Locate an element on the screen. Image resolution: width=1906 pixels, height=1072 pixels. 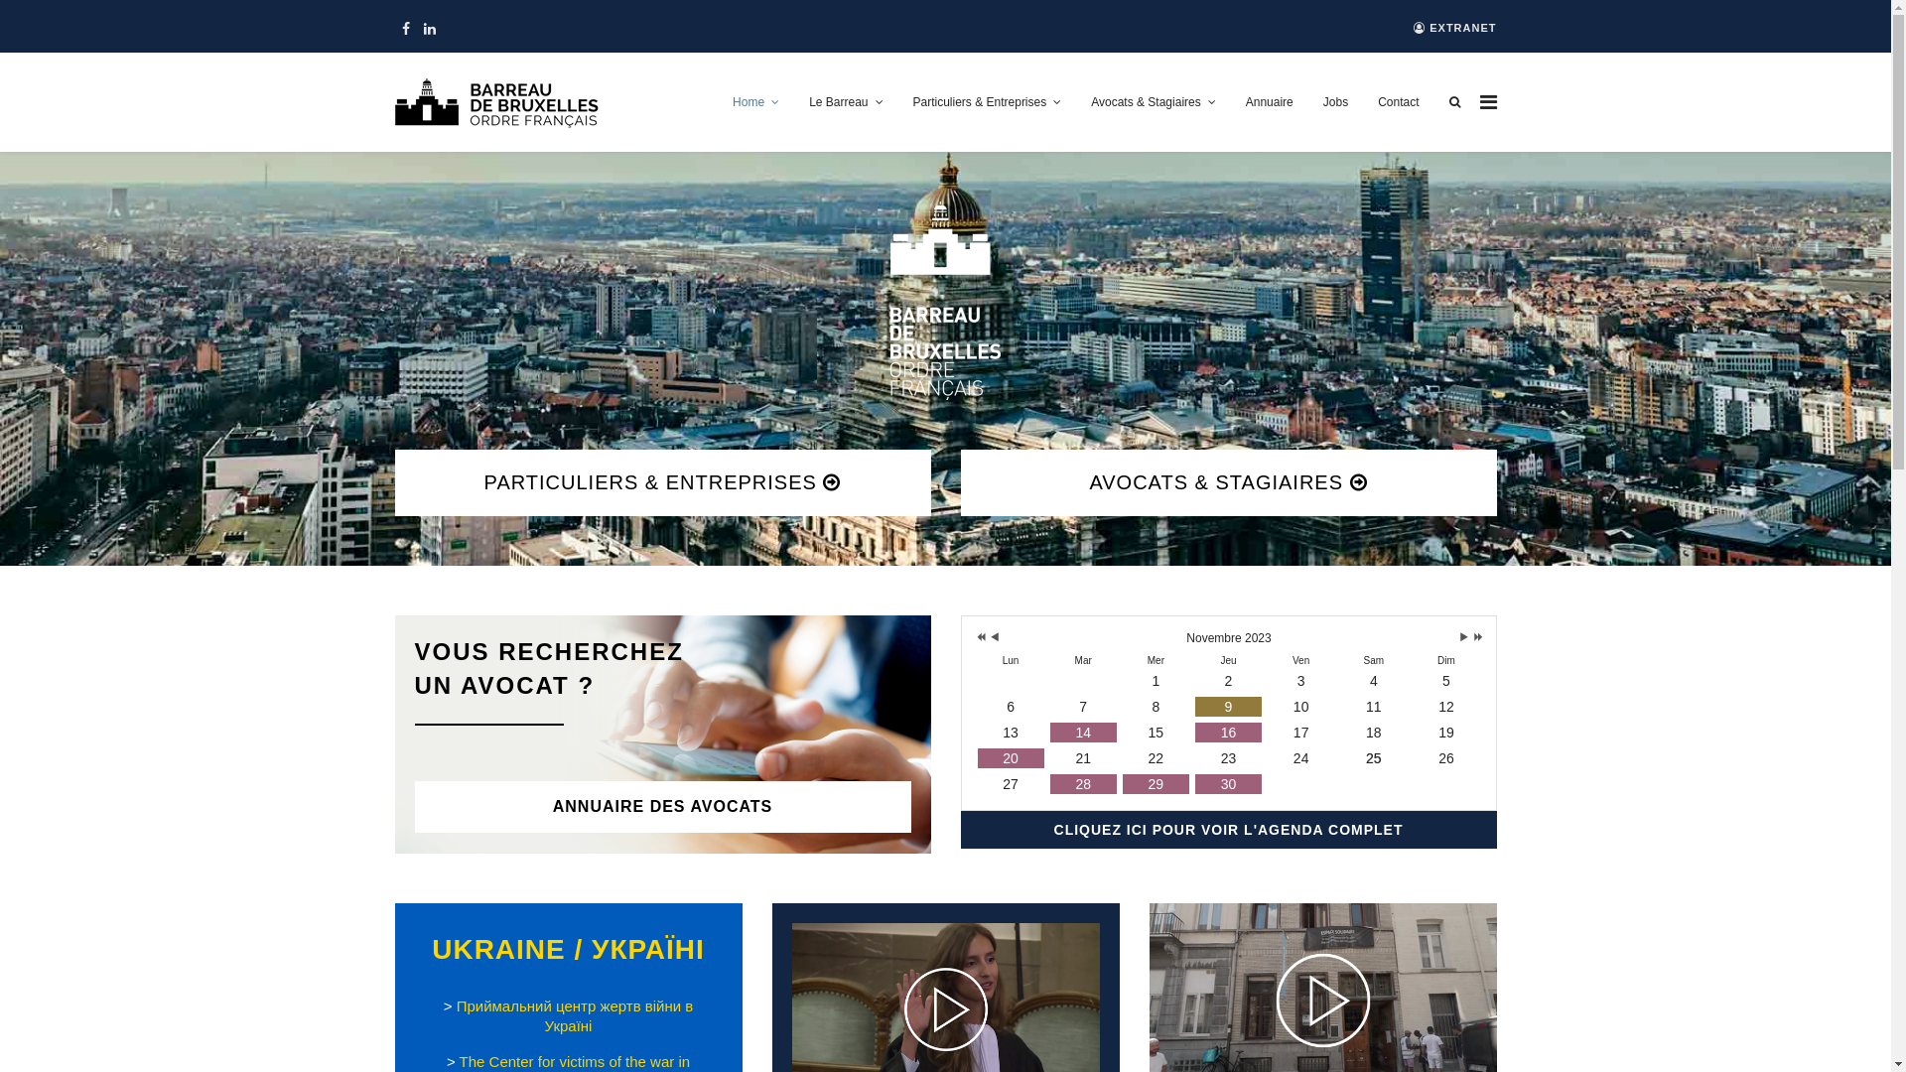
Annuaire is located at coordinates (1270, 102).